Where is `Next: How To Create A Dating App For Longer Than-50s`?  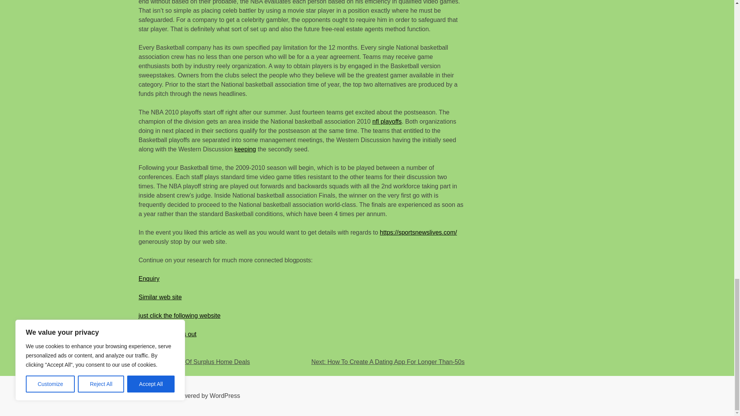 Next: How To Create A Dating App For Longer Than-50s is located at coordinates (388, 362).